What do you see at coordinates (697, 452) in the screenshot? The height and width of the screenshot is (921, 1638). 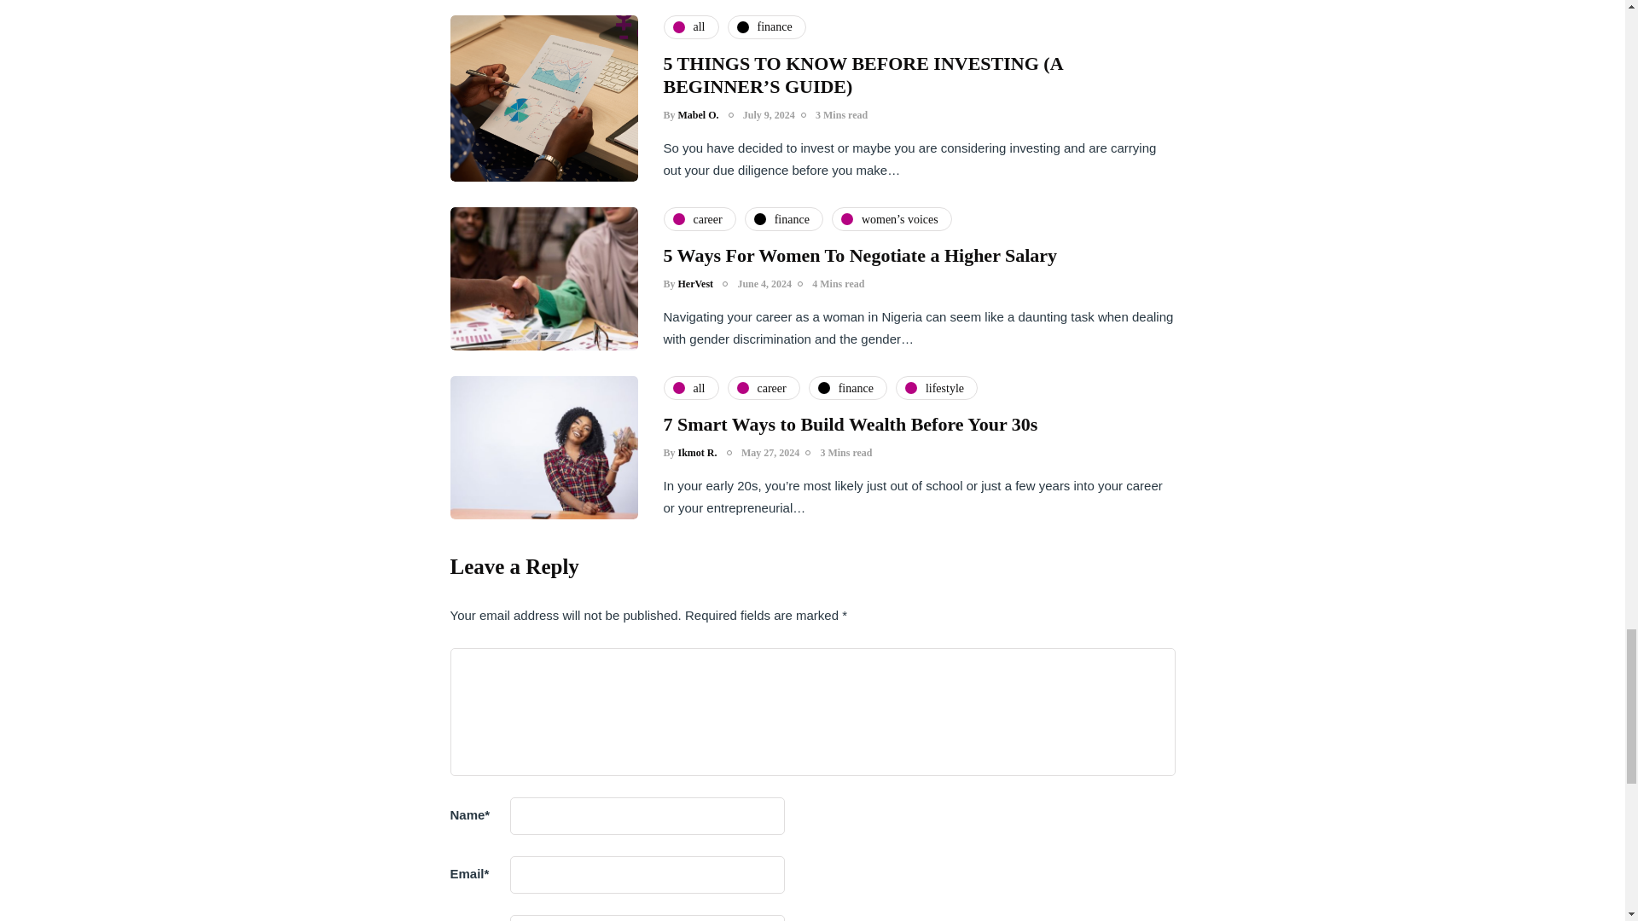 I see `Posts by Ikmot R.` at bounding box center [697, 452].